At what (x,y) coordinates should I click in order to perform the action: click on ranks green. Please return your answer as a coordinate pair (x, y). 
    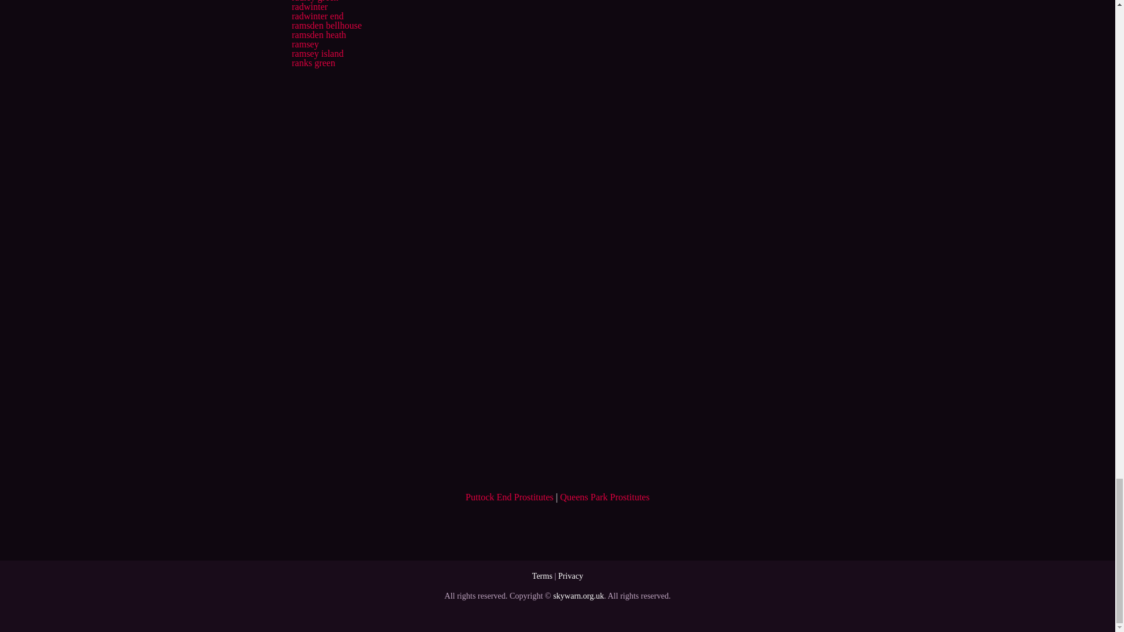
    Looking at the image, I should click on (313, 63).